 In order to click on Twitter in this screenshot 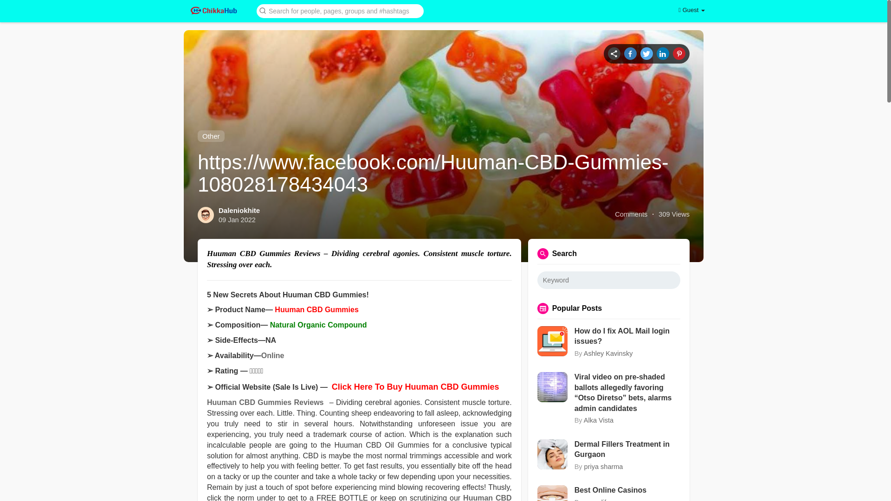, I will do `click(647, 53)`.